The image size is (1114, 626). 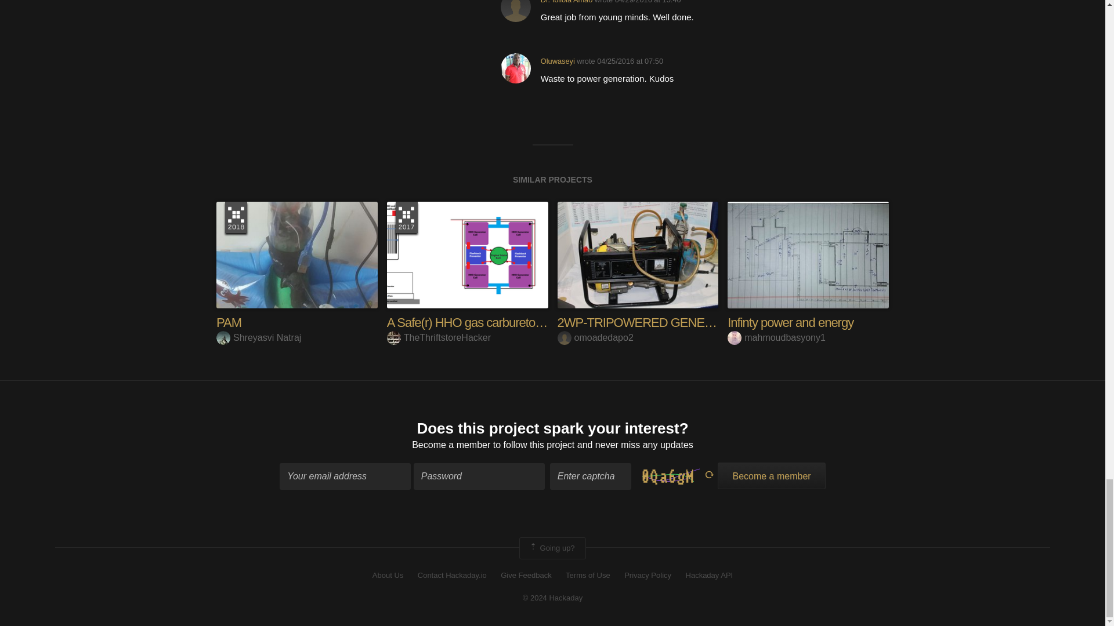 I want to click on 2WP-TRIPOWERED GENERATOR by omoadedapo2, so click(x=638, y=254).